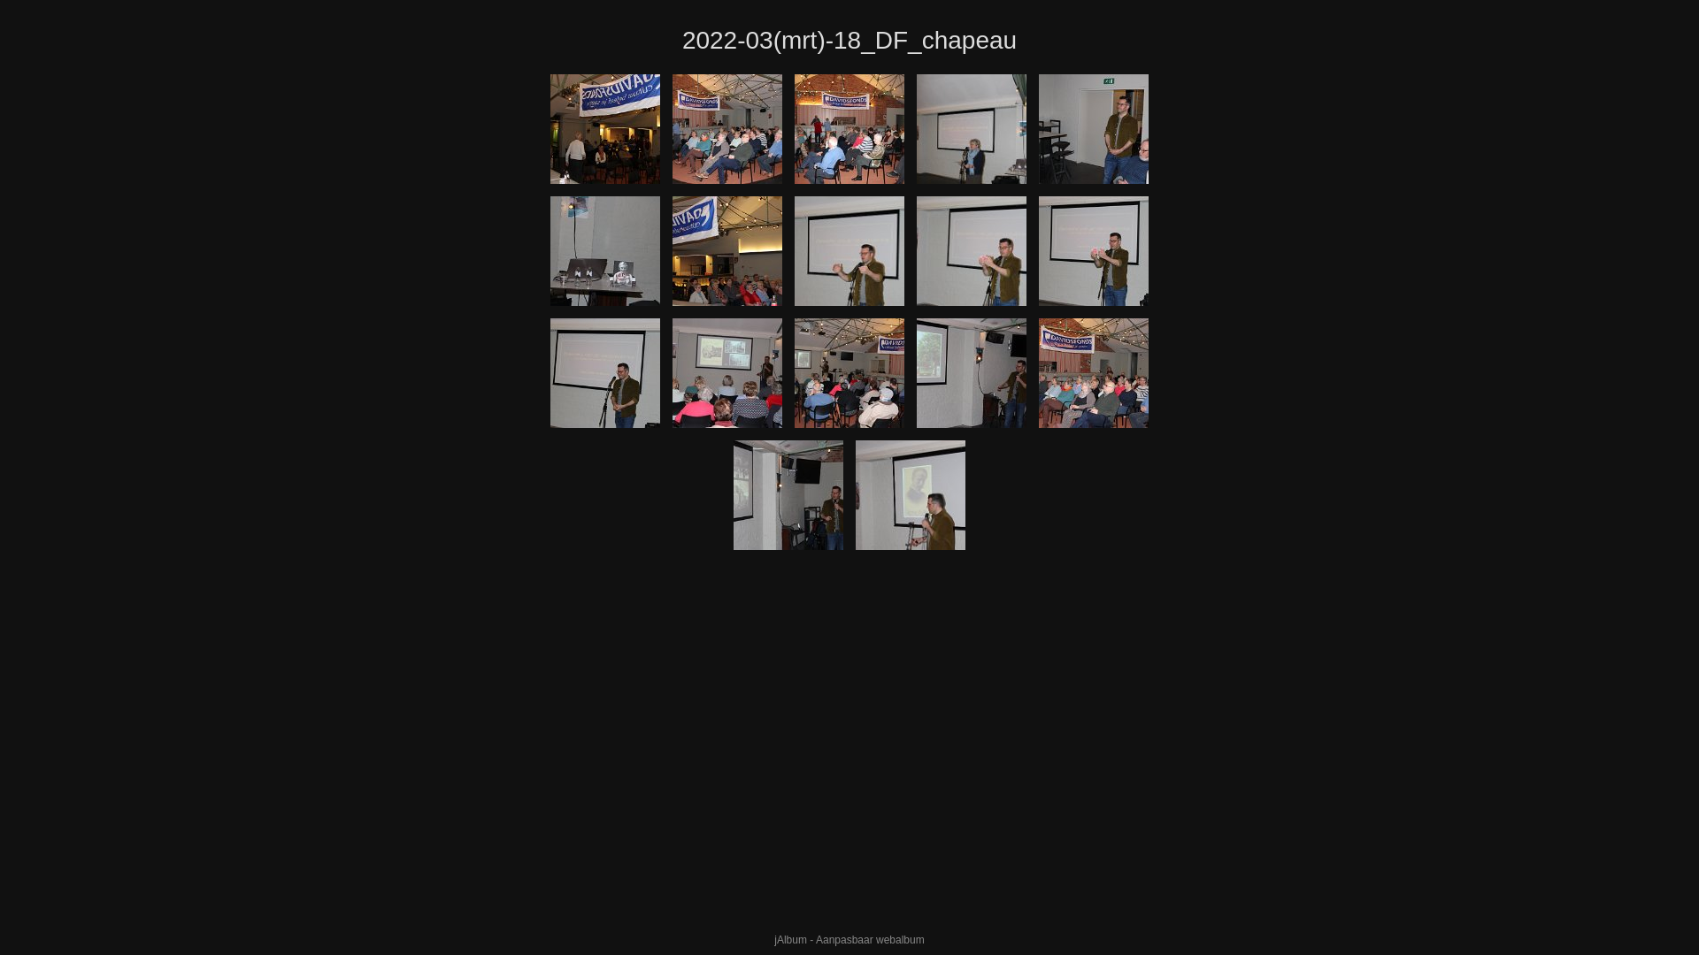 This screenshot has width=1699, height=955. What do you see at coordinates (972, 251) in the screenshot?
I see `Chapeau 18.03.22_015` at bounding box center [972, 251].